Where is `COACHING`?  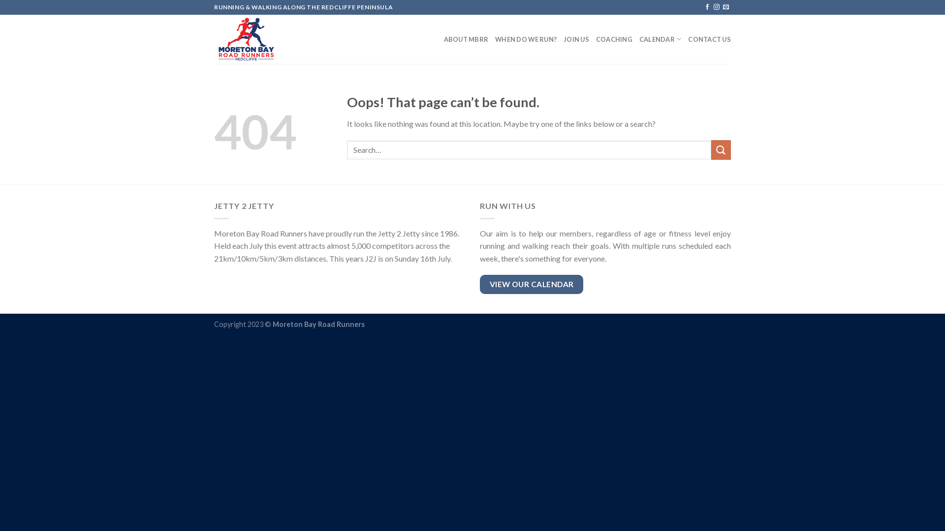
COACHING is located at coordinates (614, 39).